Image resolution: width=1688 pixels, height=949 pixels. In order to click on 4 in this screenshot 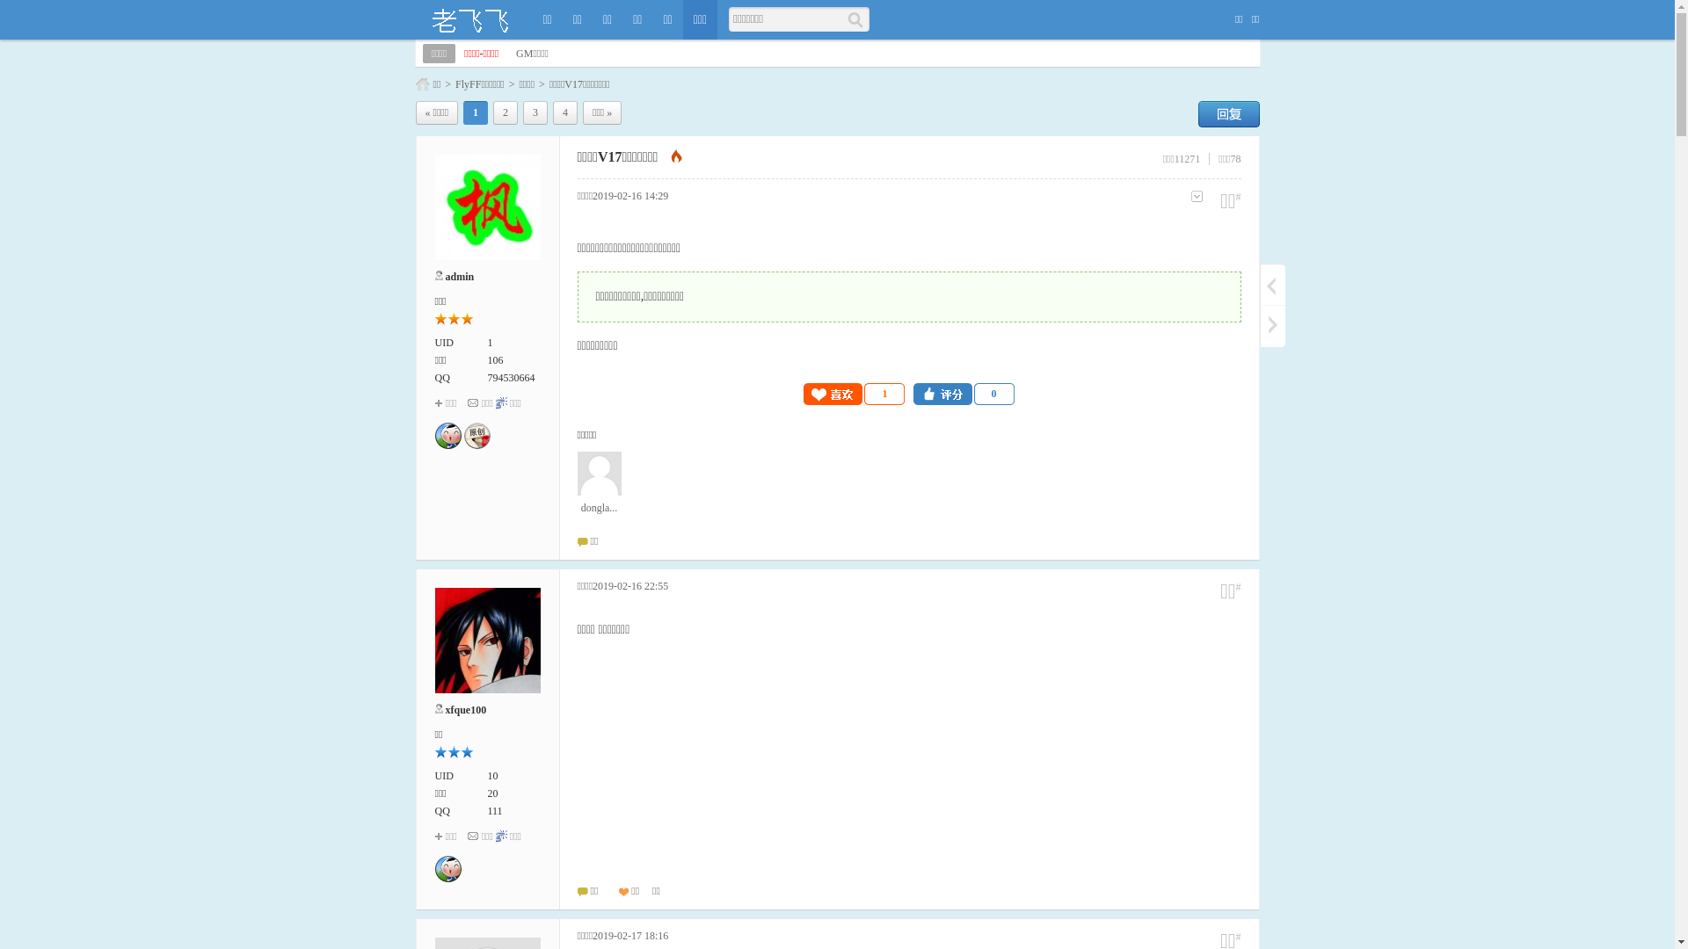, I will do `click(565, 112)`.